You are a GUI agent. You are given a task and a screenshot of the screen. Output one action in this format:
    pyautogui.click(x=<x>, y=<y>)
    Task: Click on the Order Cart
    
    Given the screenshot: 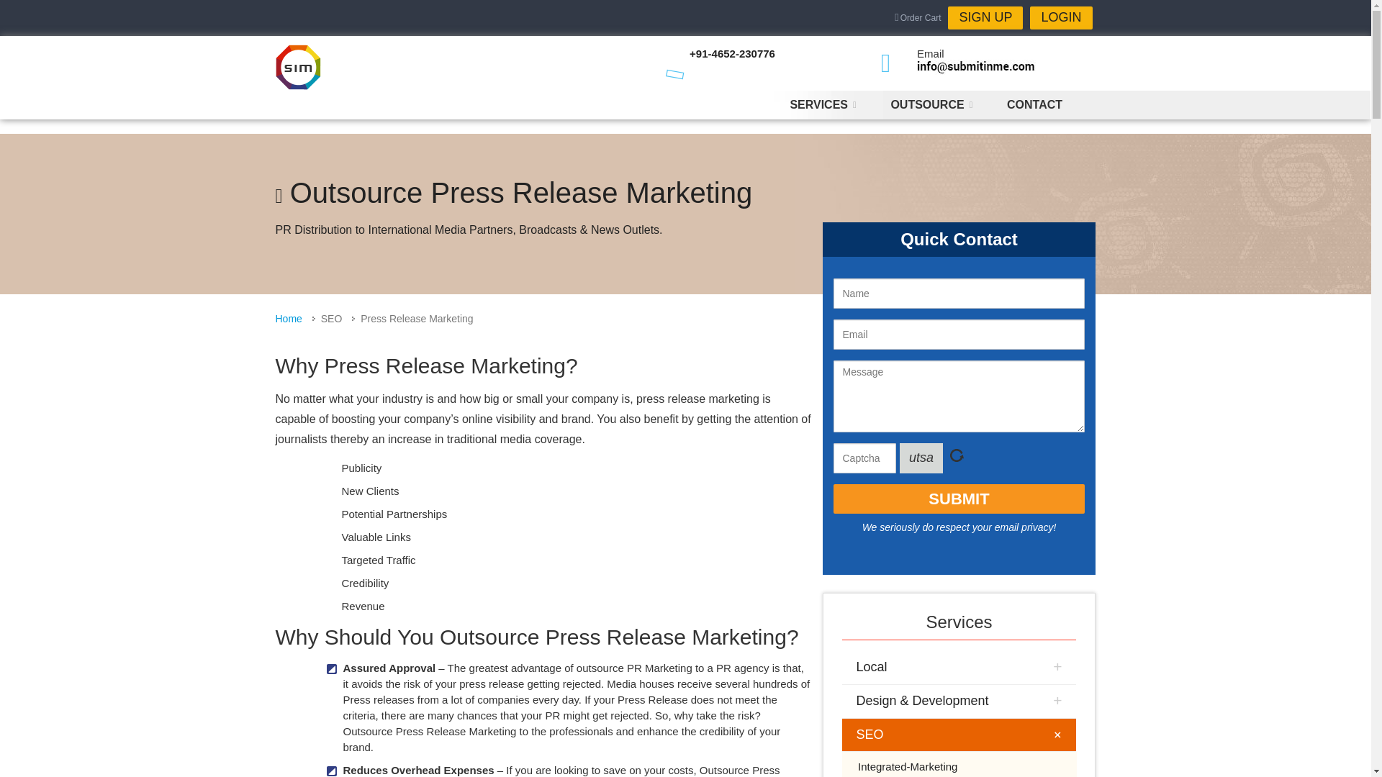 What is the action you would take?
    pyautogui.click(x=917, y=17)
    